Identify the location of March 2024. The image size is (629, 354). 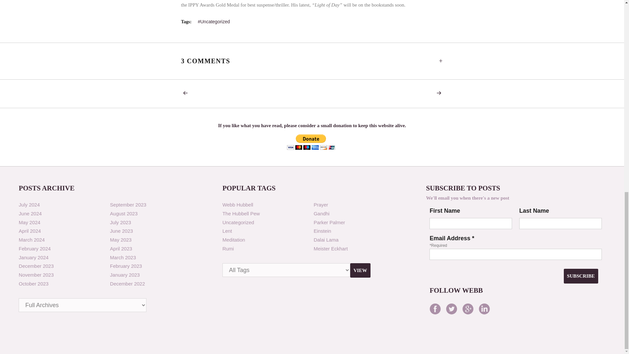
(31, 239).